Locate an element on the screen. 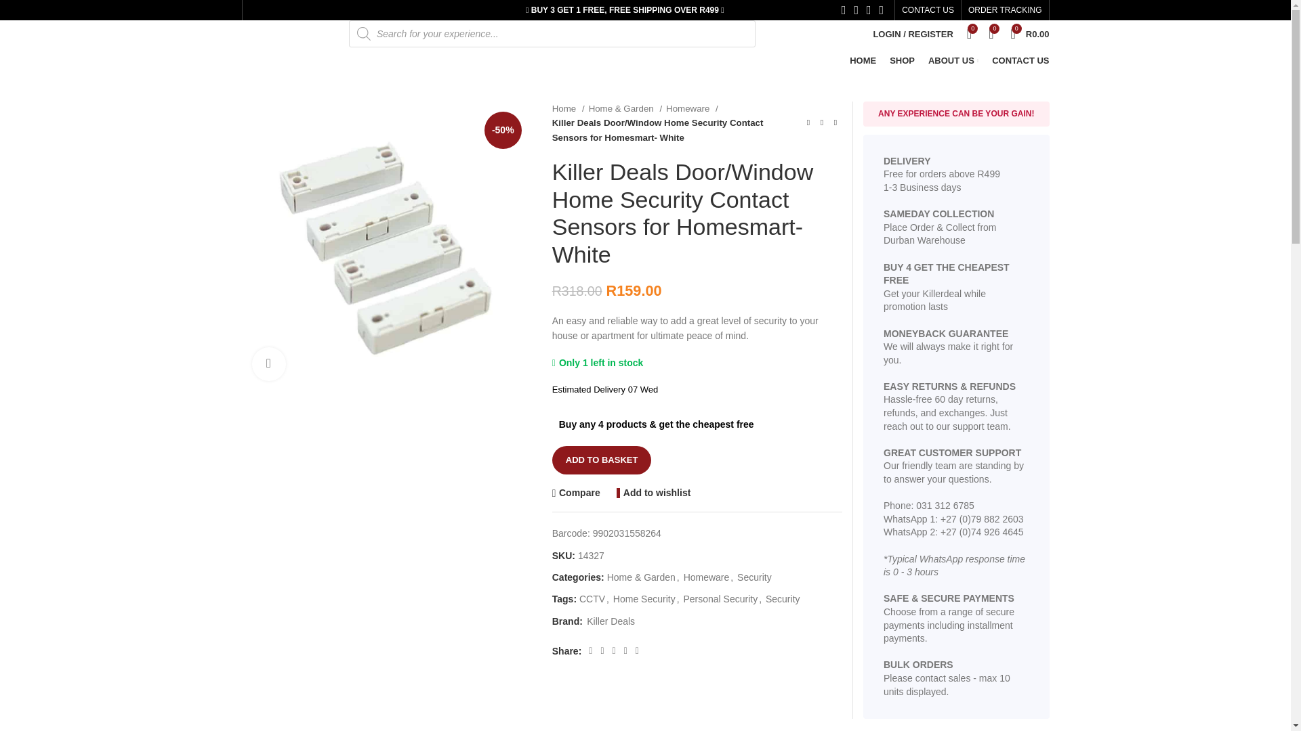 This screenshot has width=1301, height=731. ORDER TRACKING is located at coordinates (1004, 10).